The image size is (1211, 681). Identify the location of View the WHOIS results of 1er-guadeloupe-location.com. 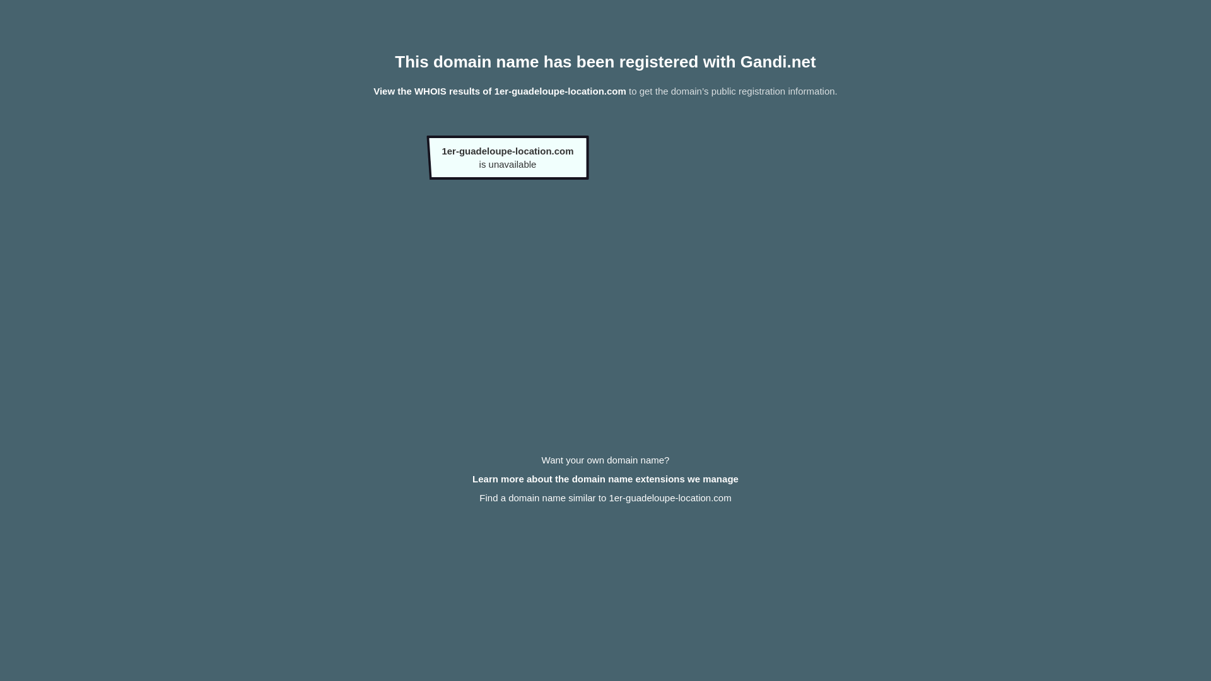
(500, 91).